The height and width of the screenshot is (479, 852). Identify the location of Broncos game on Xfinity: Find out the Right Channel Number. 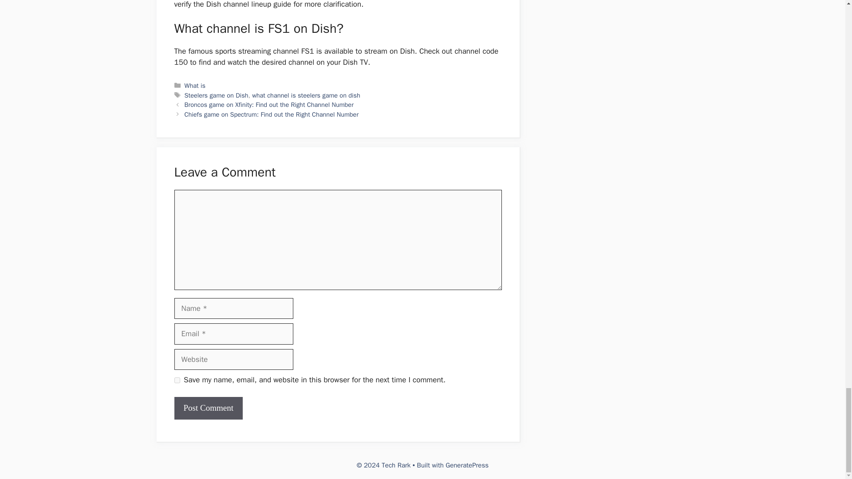
(269, 105).